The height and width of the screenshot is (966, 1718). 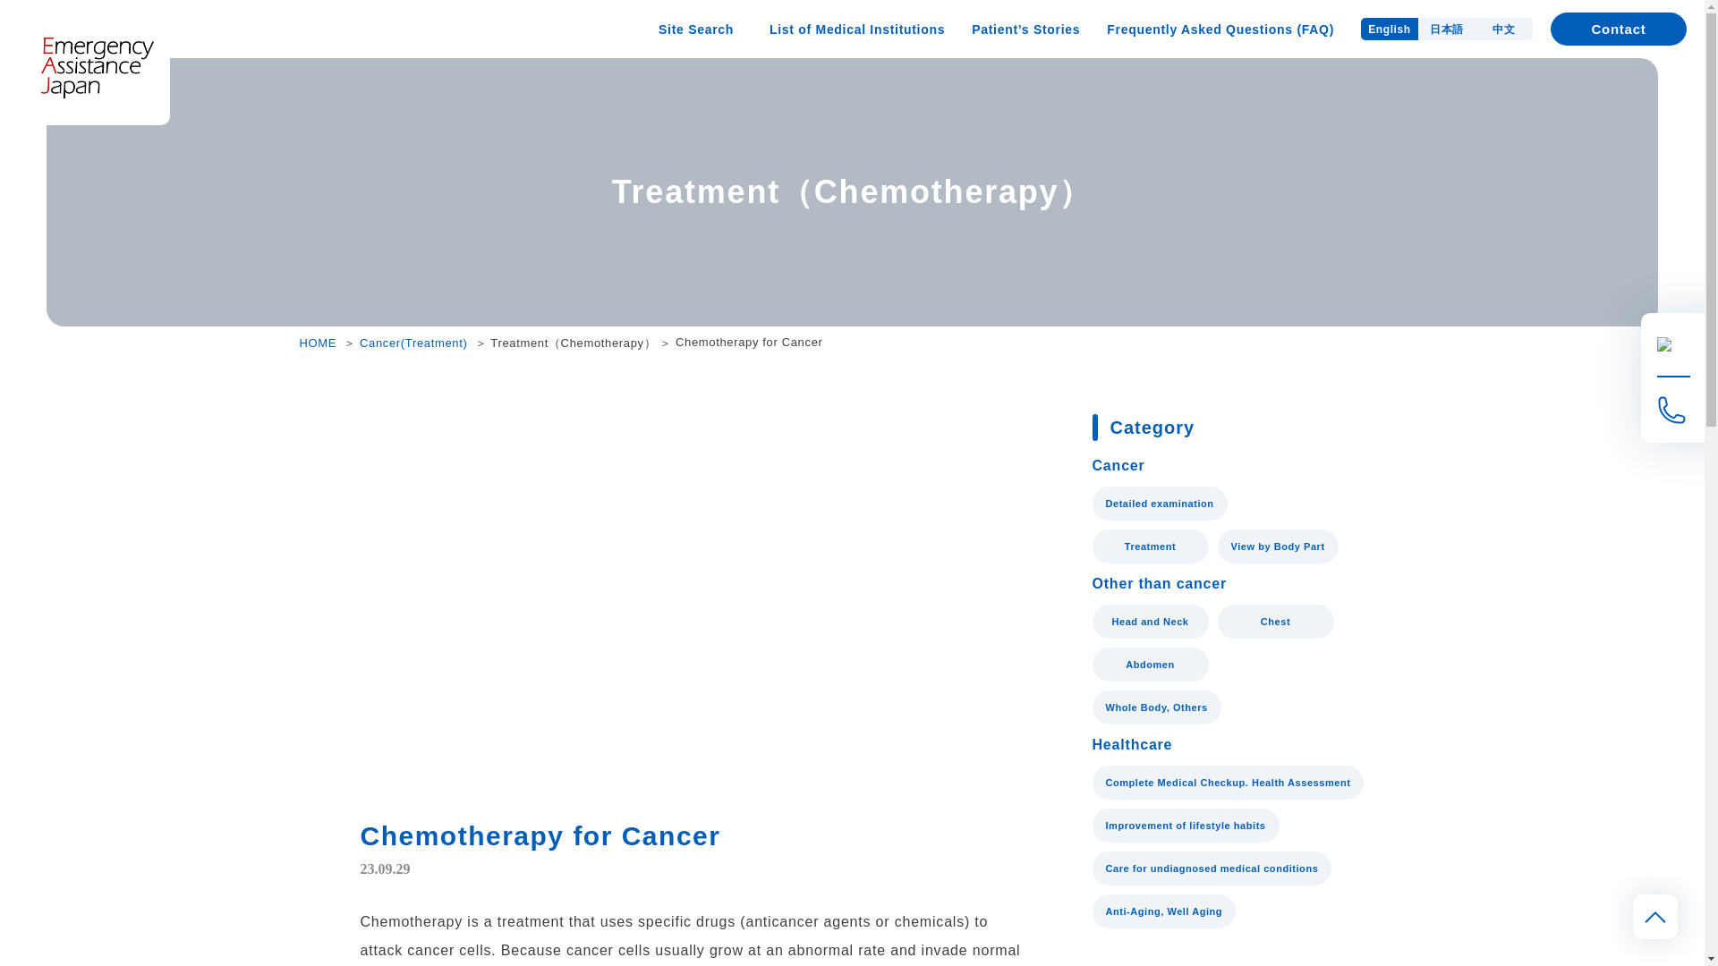 I want to click on English, so click(x=1389, y=29).